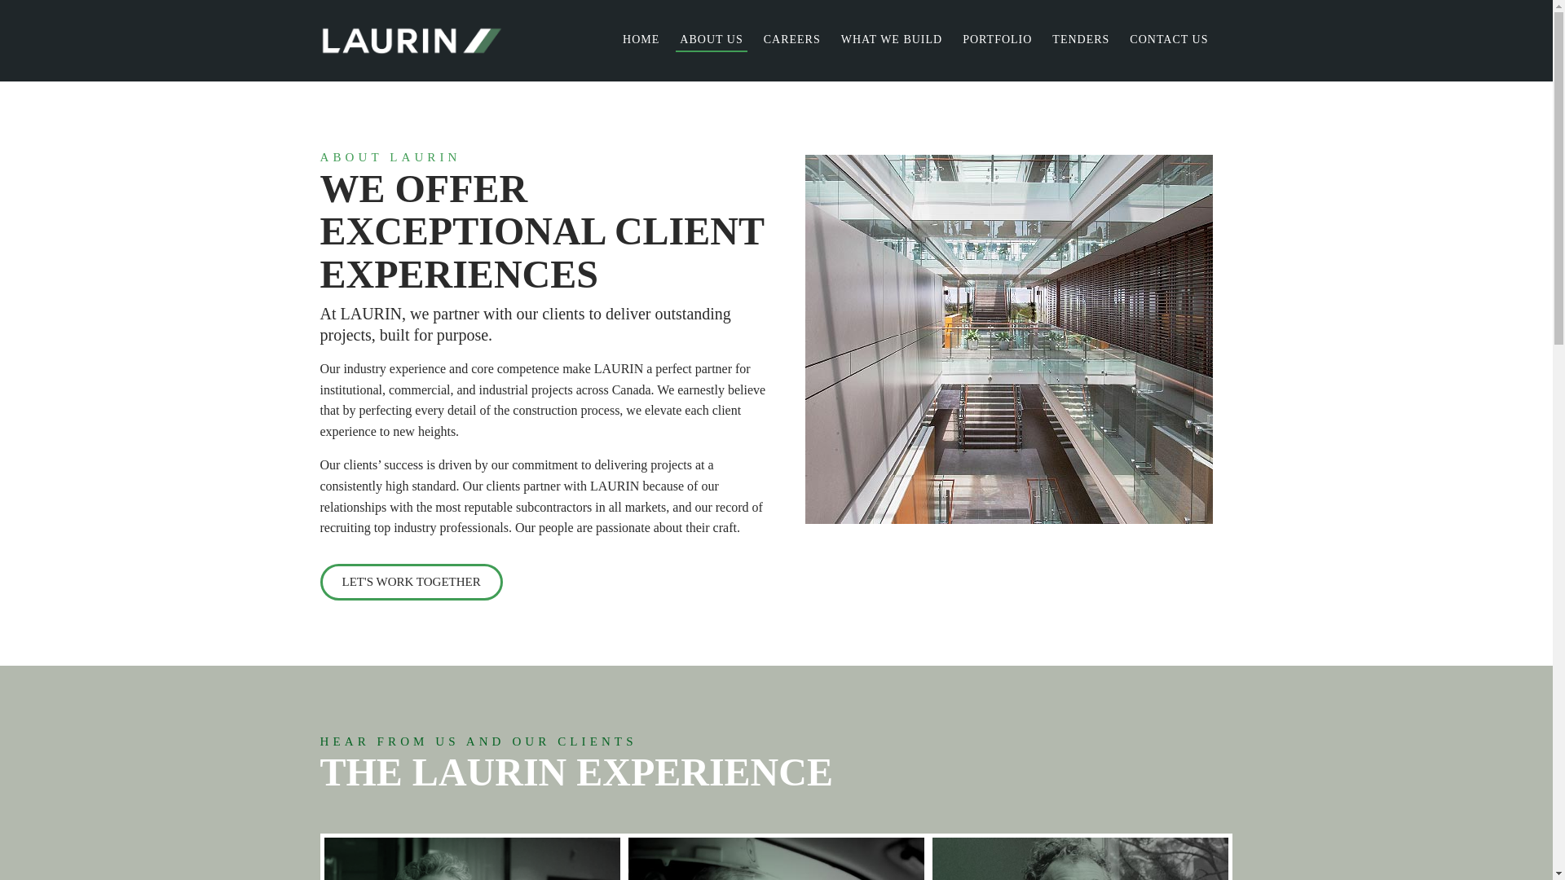  Describe the element at coordinates (1081, 40) in the screenshot. I see `TENDERS` at that location.